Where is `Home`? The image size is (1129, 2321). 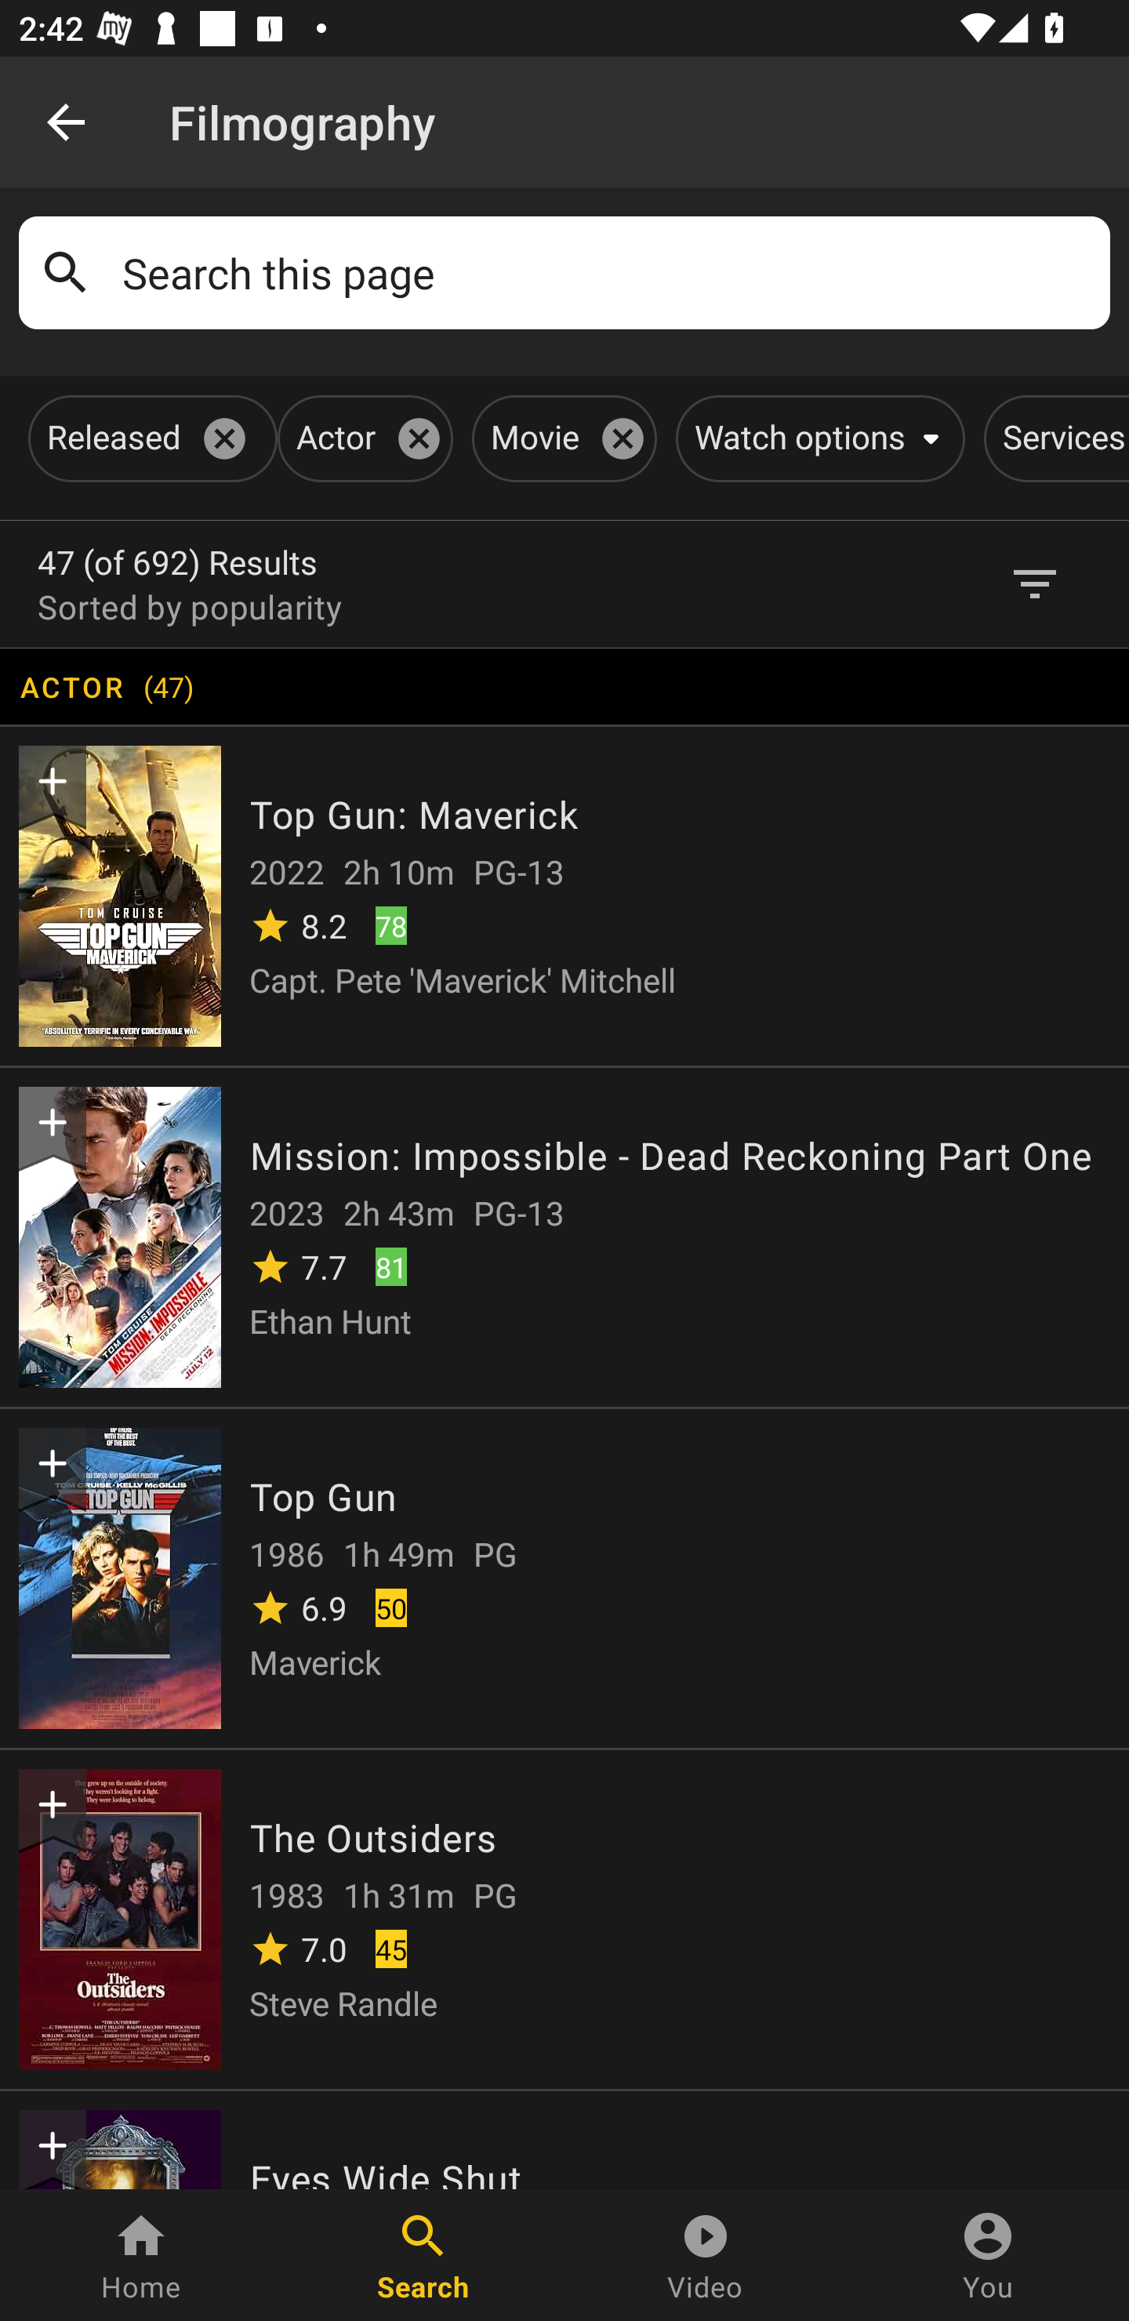 Home is located at coordinates (141, 2255).